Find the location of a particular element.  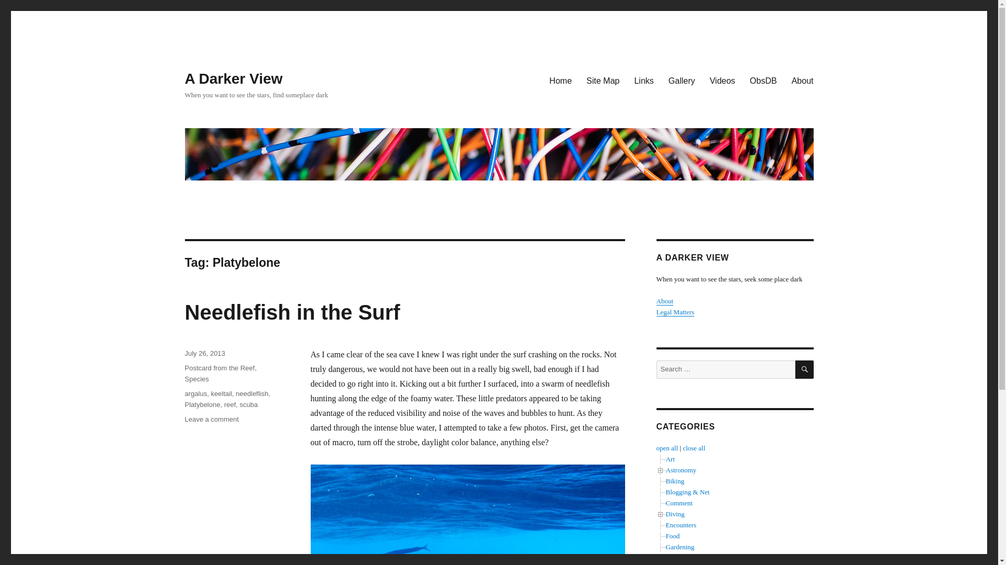

About is located at coordinates (664, 301).